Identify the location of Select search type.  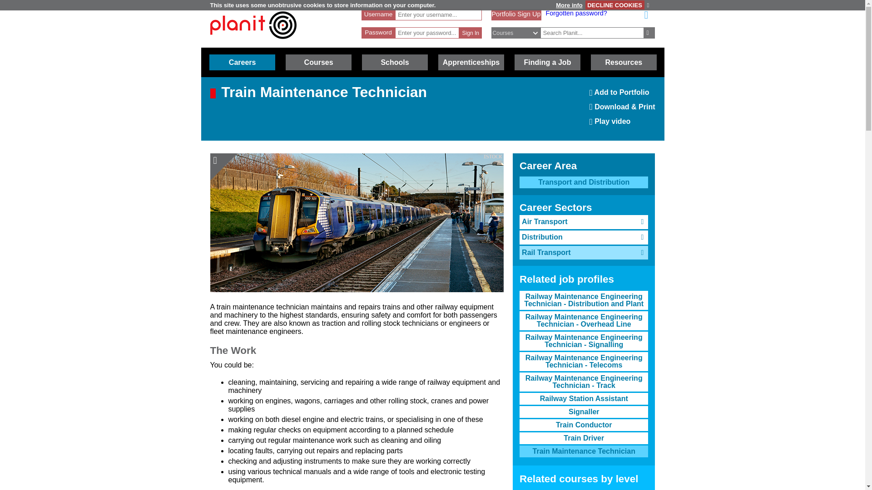
(614, 5).